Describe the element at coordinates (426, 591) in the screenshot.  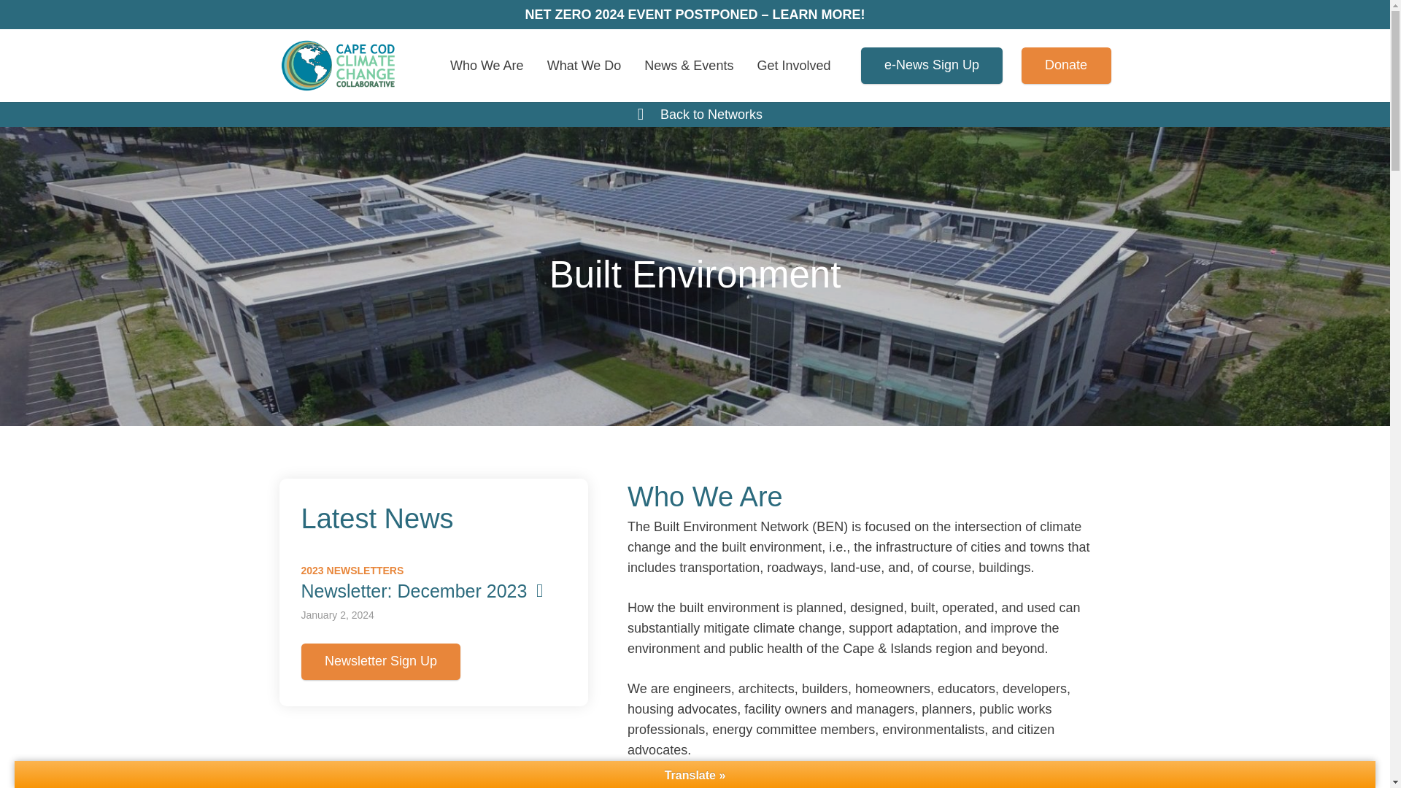
I see `Newsletter: December 2023` at that location.